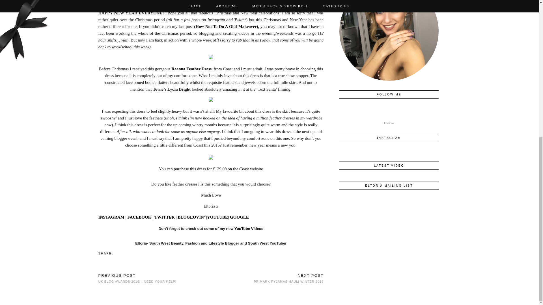  Describe the element at coordinates (226, 27) in the screenshot. I see `How Not To Do A Olaf Makeover` at that location.